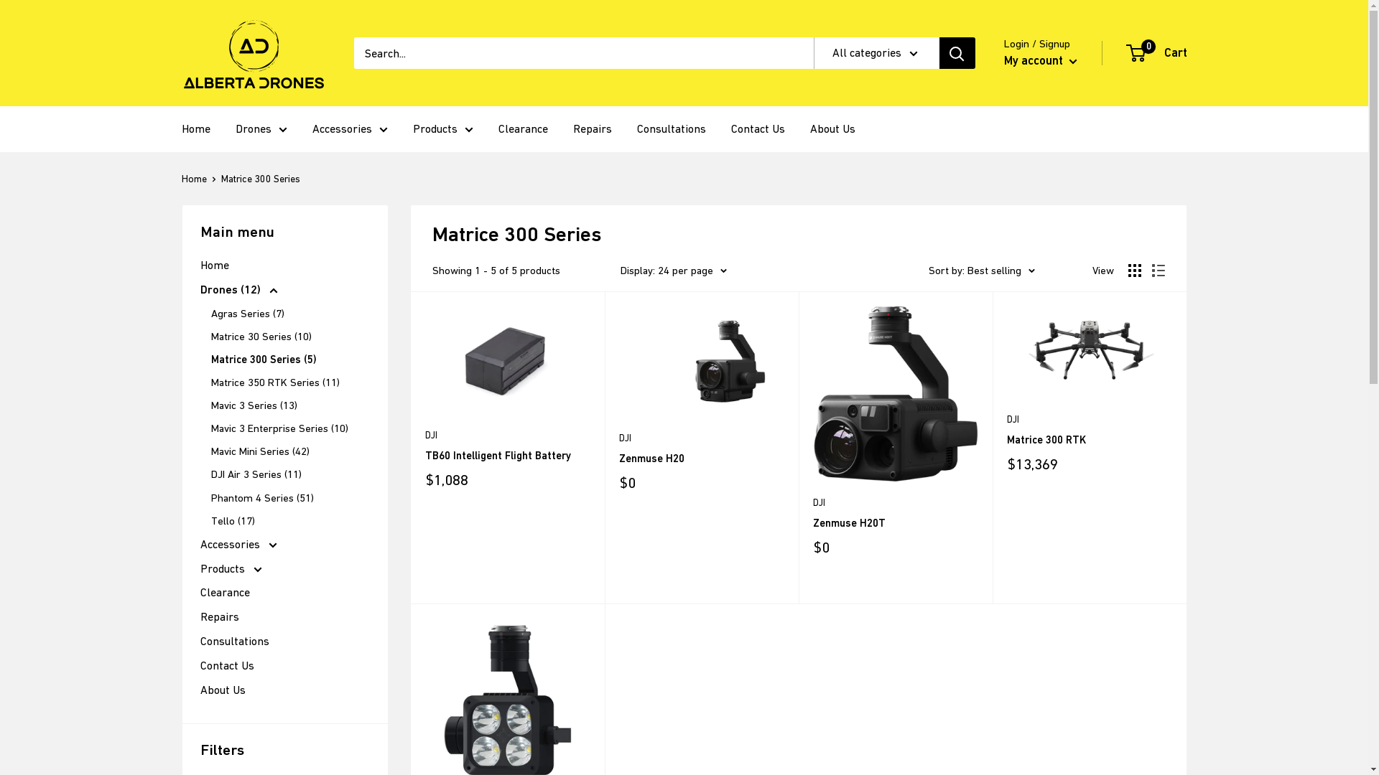 This screenshot has width=1379, height=775. I want to click on KGS, so click(218, 215).